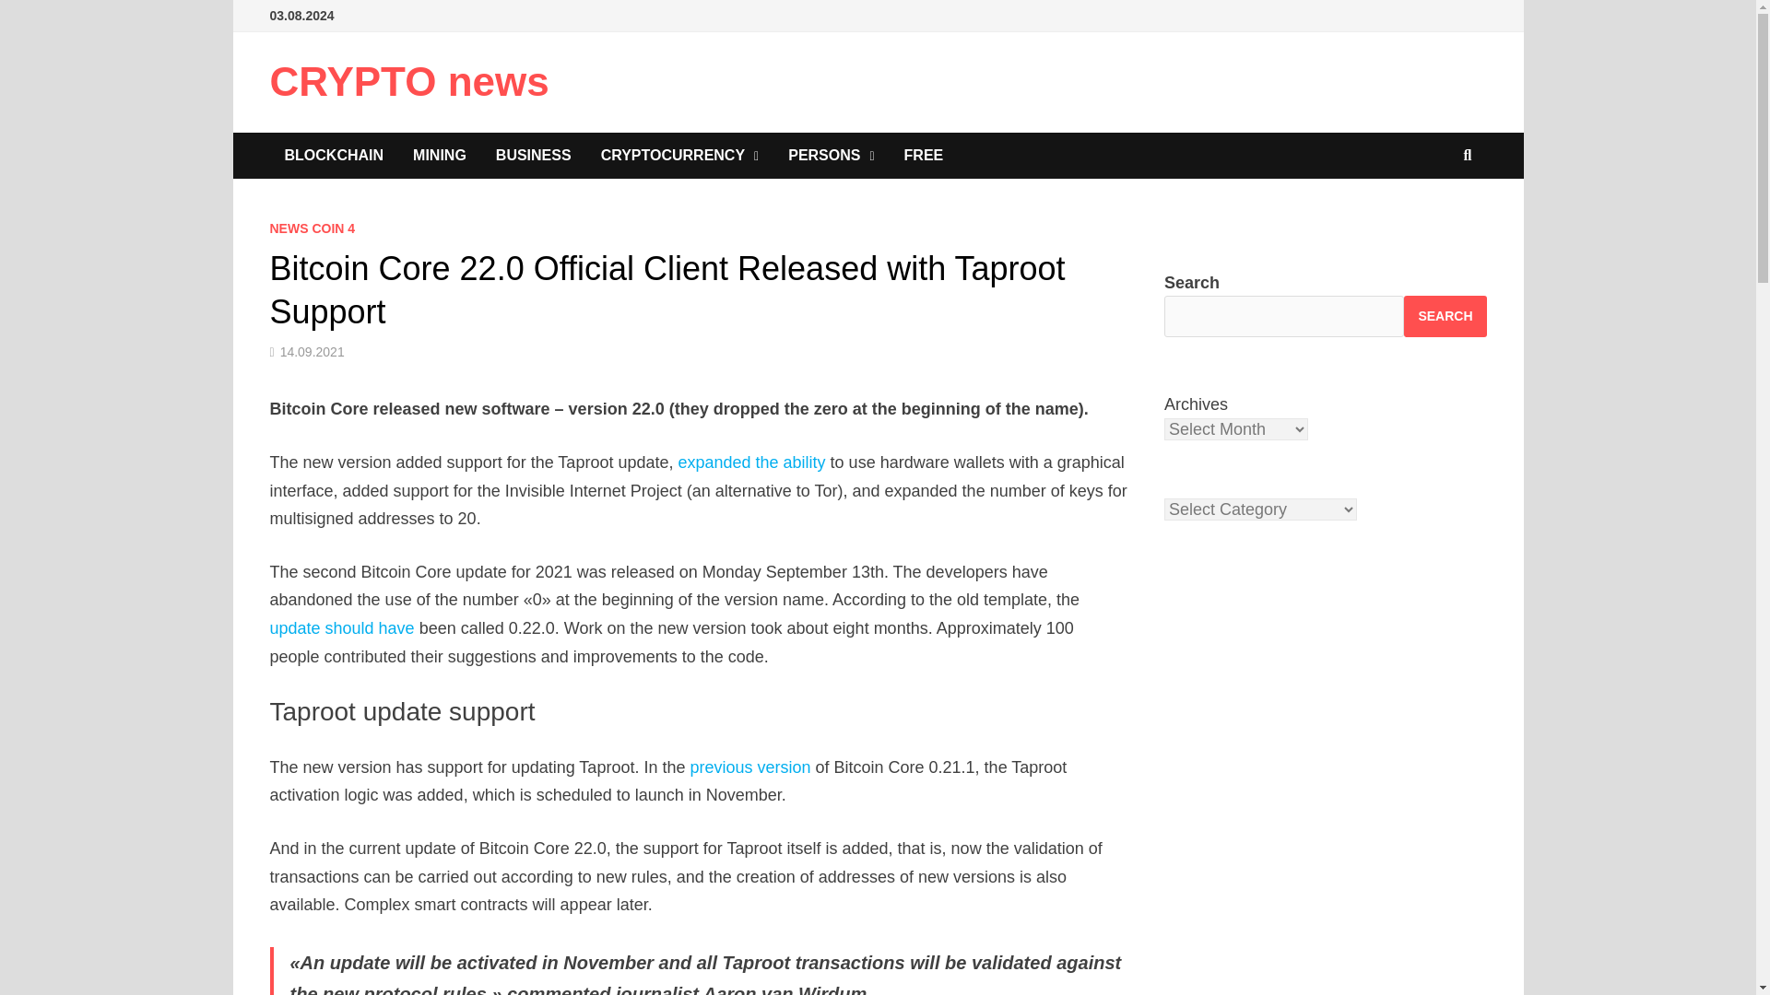 This screenshot has width=1770, height=995. Describe the element at coordinates (533, 155) in the screenshot. I see `BUSINESS` at that location.